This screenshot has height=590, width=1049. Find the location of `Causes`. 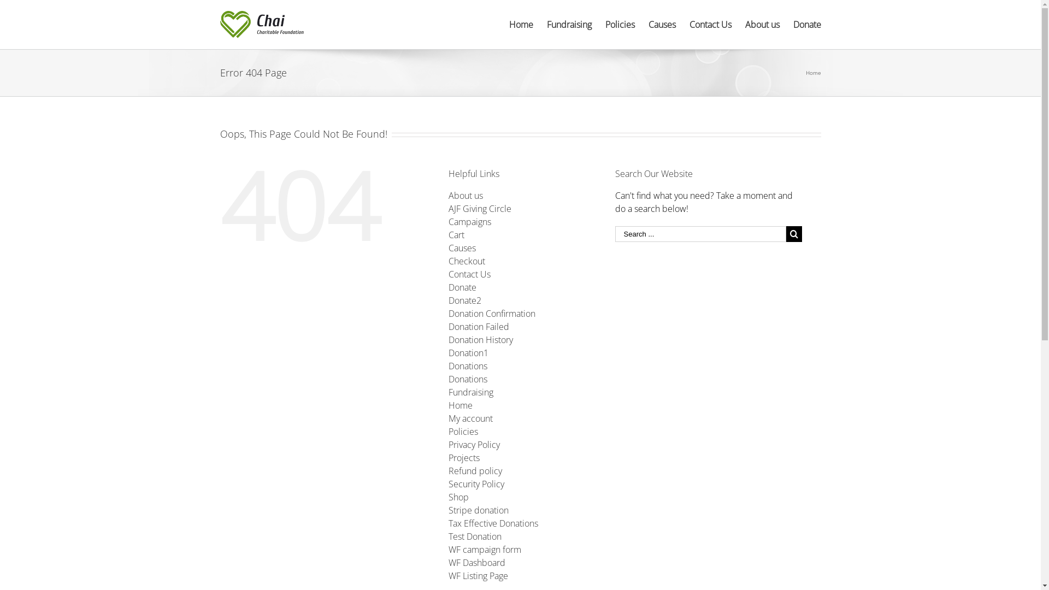

Causes is located at coordinates (662, 25).